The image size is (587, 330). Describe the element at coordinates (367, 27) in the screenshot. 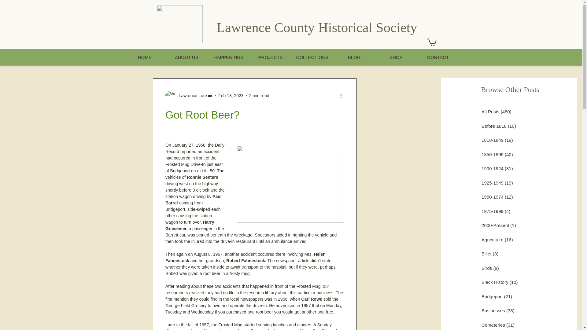

I see `Historical Society` at that location.